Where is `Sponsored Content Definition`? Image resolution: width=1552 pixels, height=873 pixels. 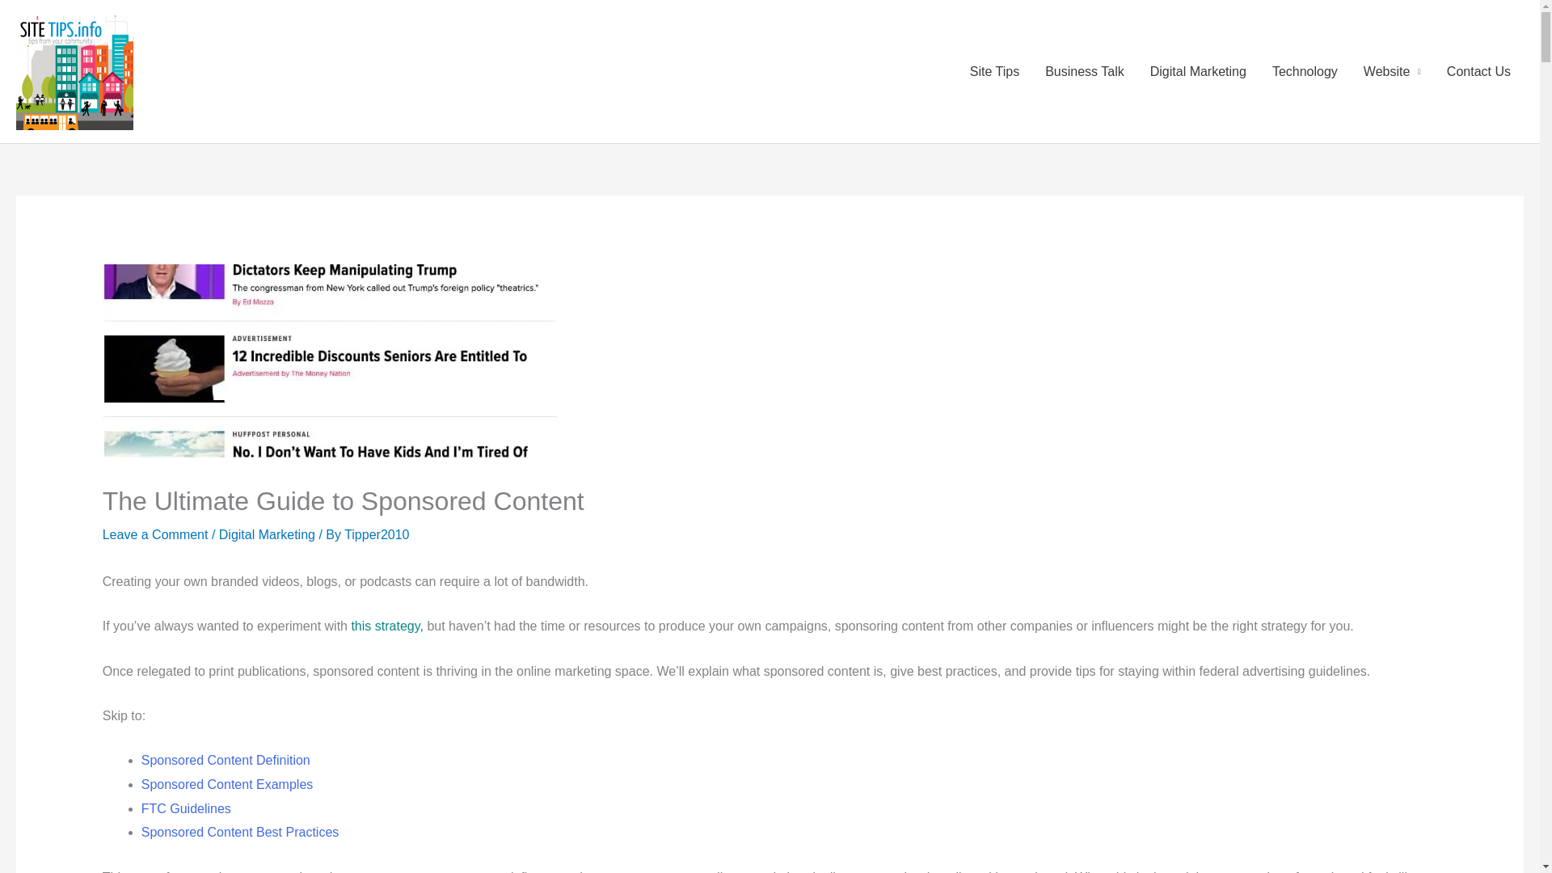
Sponsored Content Definition is located at coordinates (226, 760).